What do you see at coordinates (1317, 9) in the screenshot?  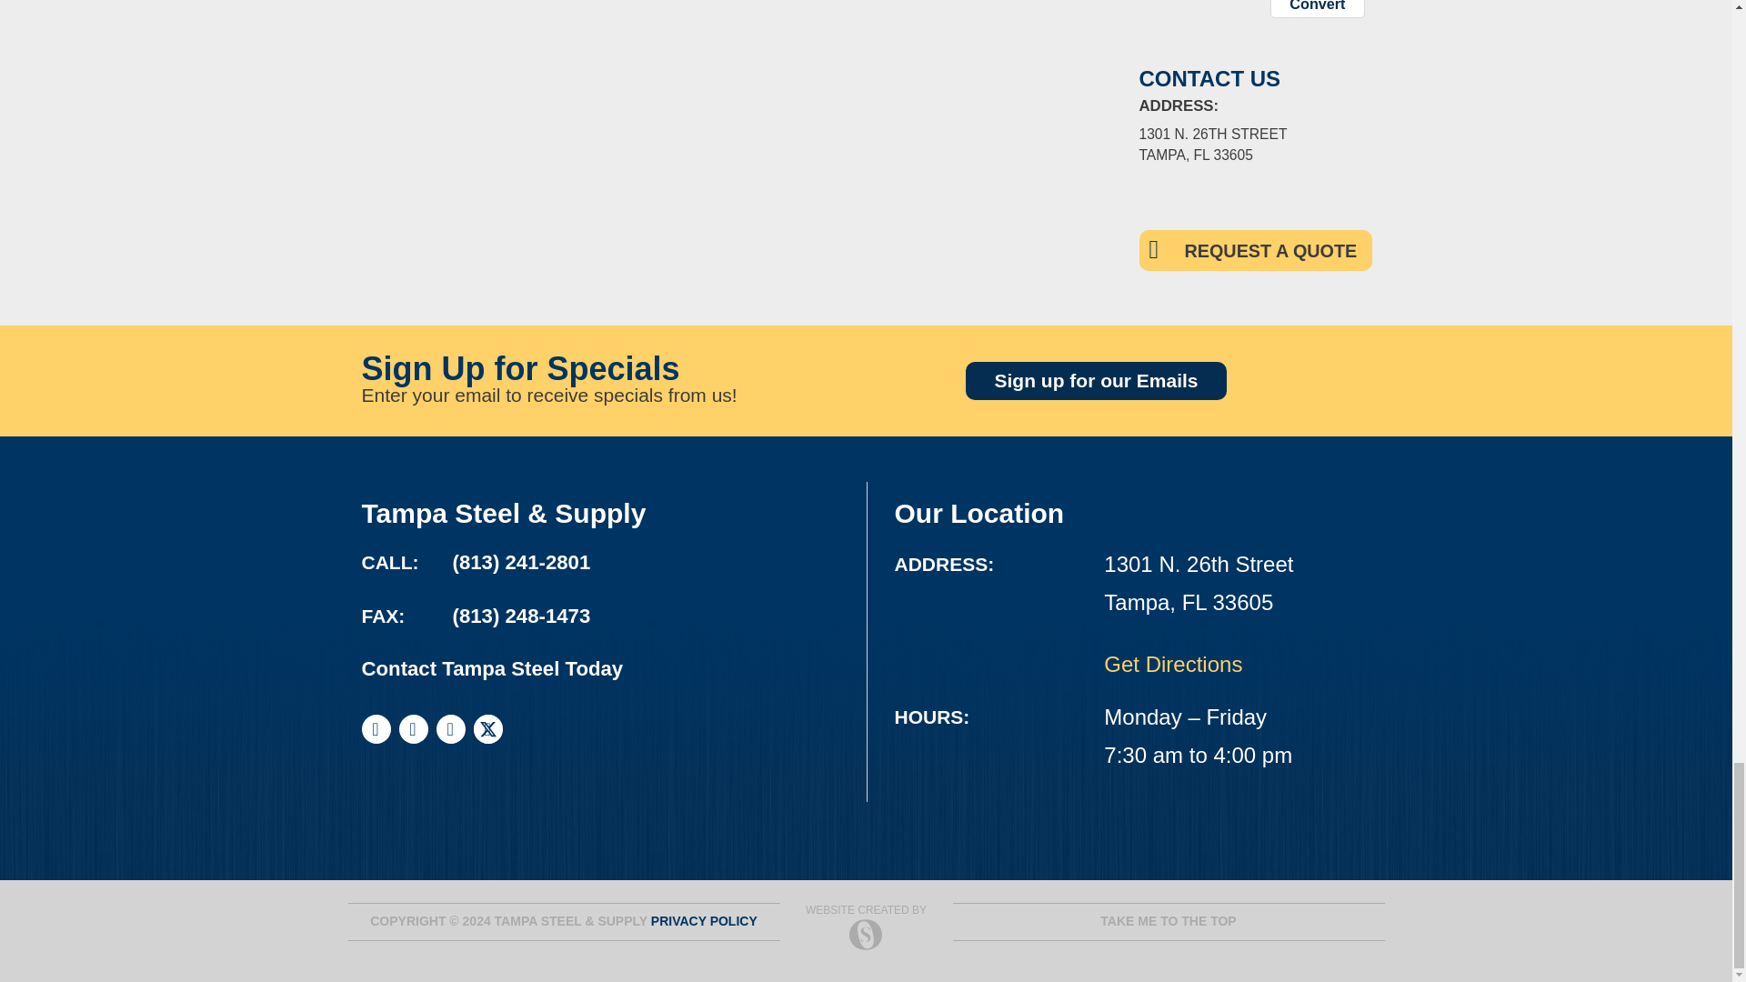 I see `Convert` at bounding box center [1317, 9].